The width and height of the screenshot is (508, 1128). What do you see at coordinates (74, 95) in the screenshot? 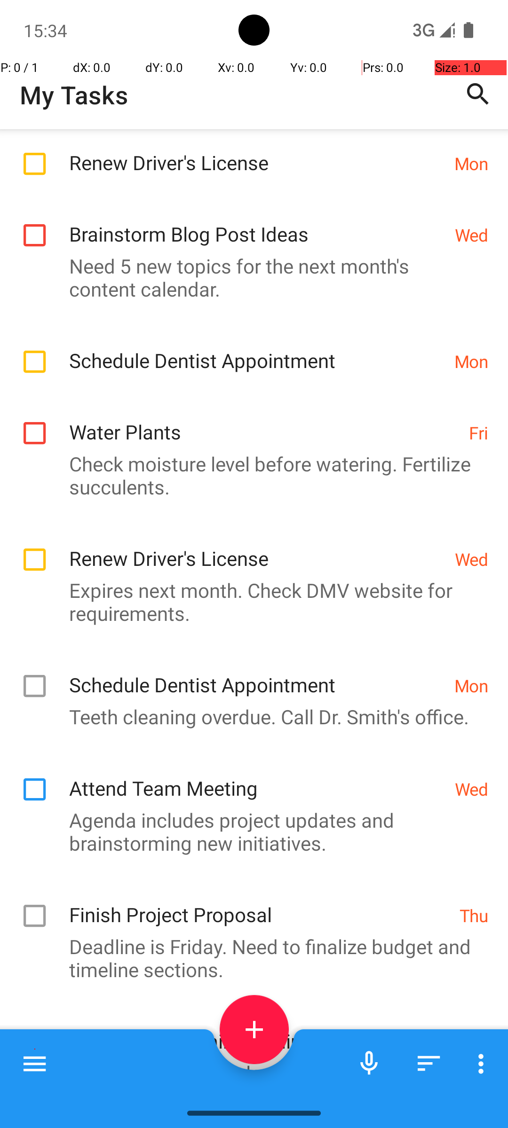
I see `My Tasks` at bounding box center [74, 95].